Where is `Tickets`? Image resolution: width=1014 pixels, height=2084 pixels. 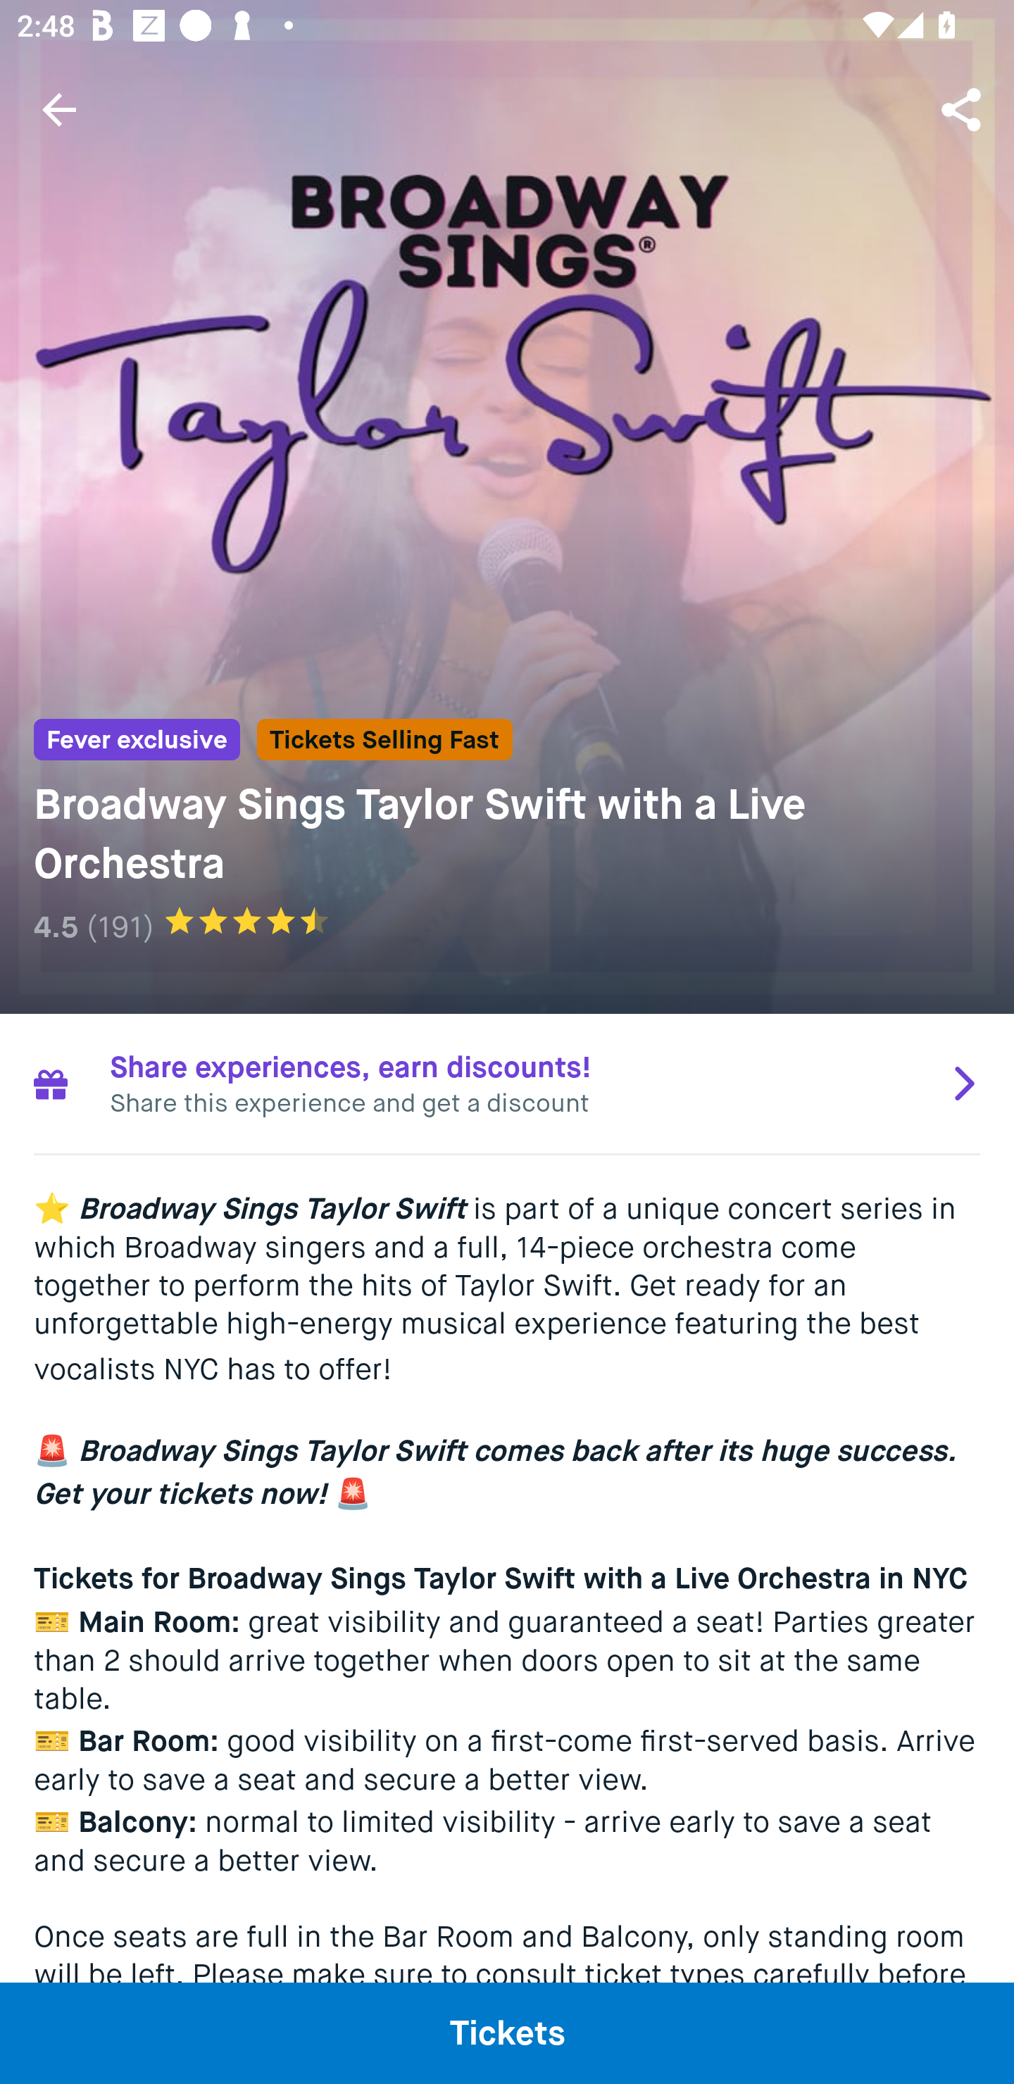
Tickets is located at coordinates (507, 2033).